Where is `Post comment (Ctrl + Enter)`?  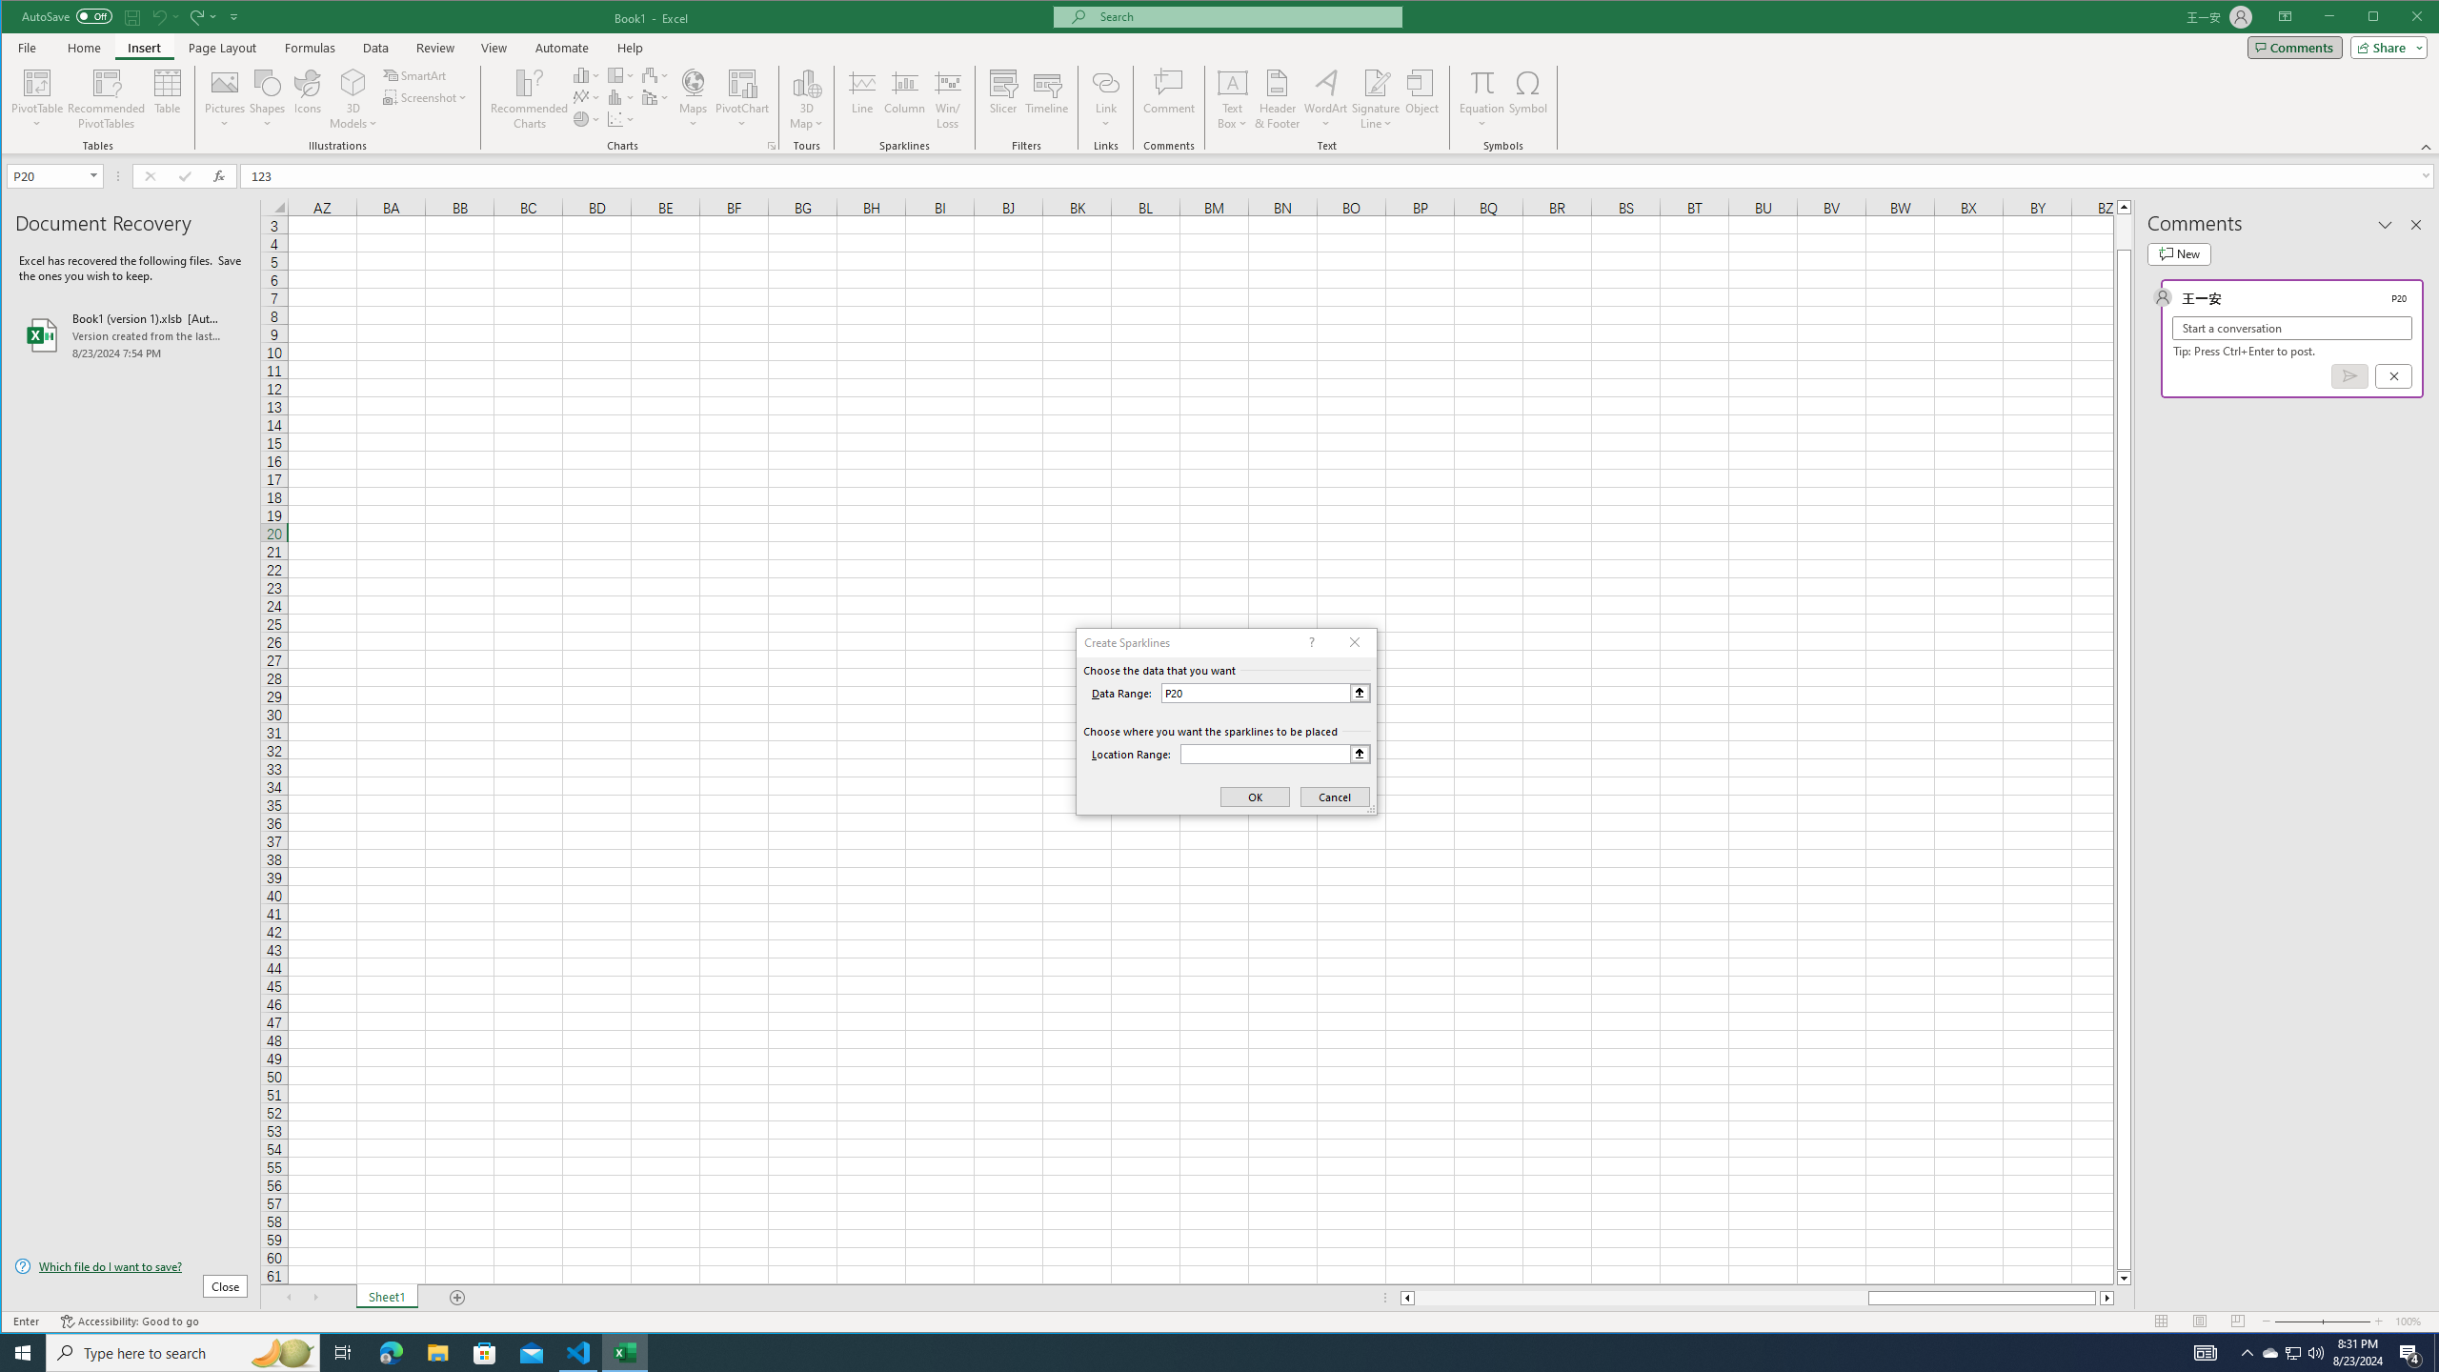 Post comment (Ctrl + Enter) is located at coordinates (2349, 375).